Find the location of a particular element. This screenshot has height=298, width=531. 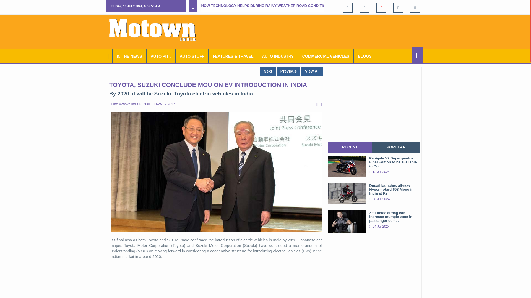

Motown India on LinkedIn is located at coordinates (415, 8).